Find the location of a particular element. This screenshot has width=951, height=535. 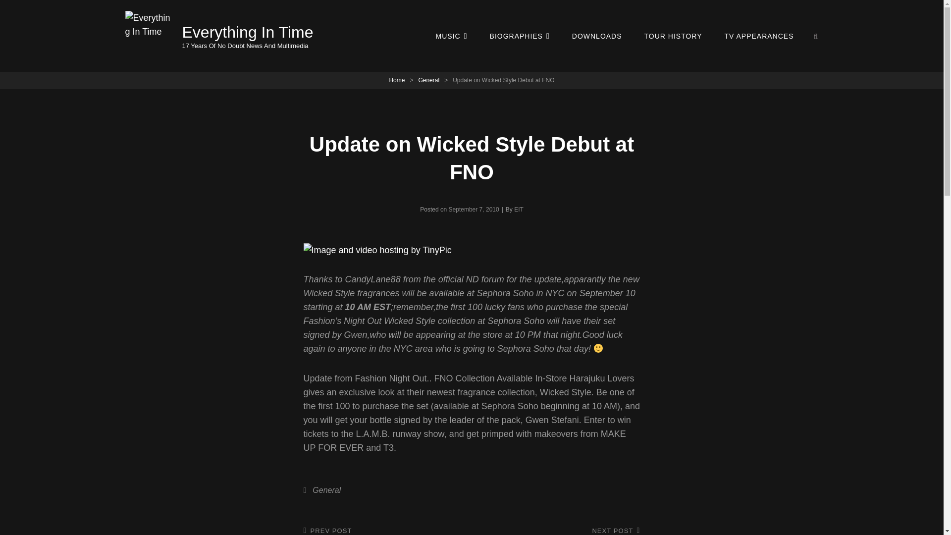

TV APPEARANCES is located at coordinates (597, 36).